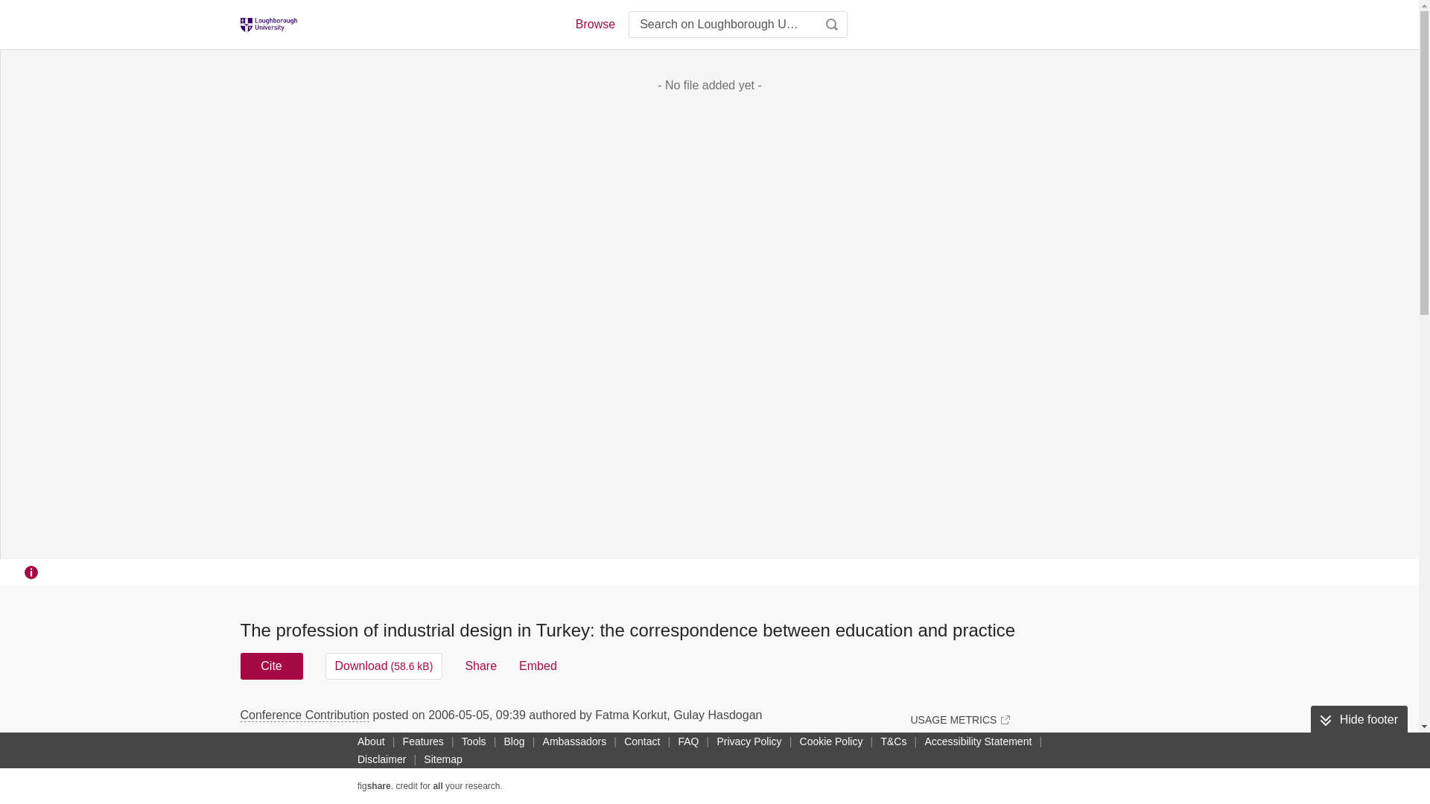 The image size is (1430, 804). I want to click on Browse, so click(594, 24).